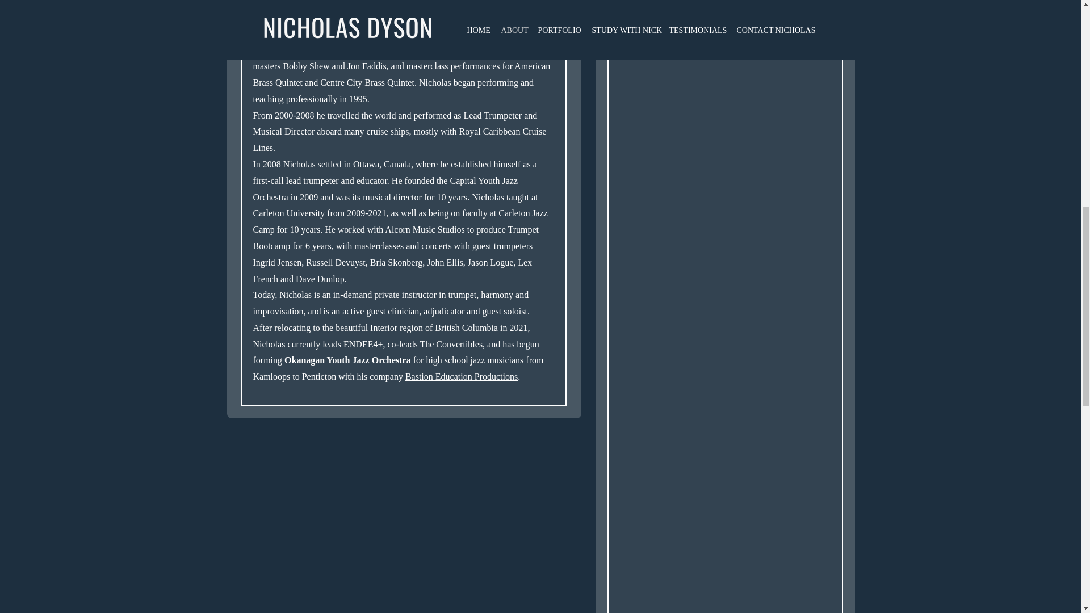 This screenshot has height=613, width=1090. I want to click on Bastion Education Productions, so click(462, 376).